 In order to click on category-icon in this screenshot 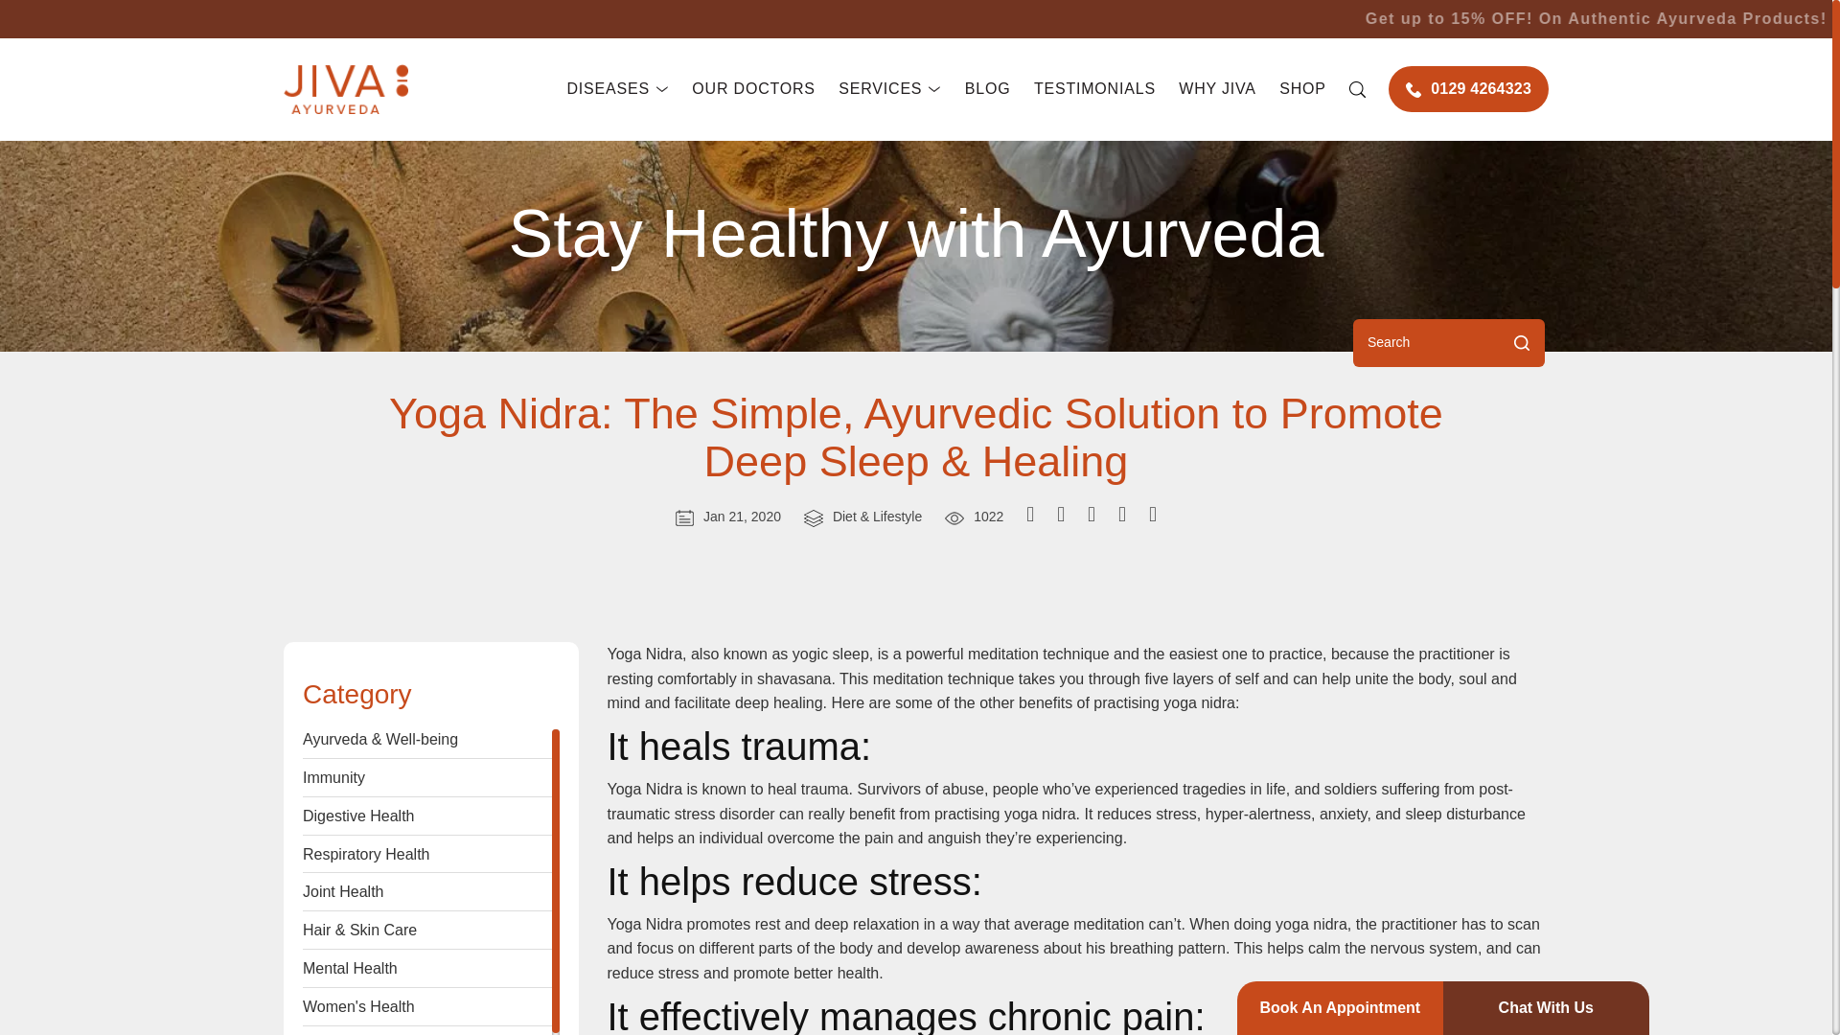, I will do `click(813, 517)`.